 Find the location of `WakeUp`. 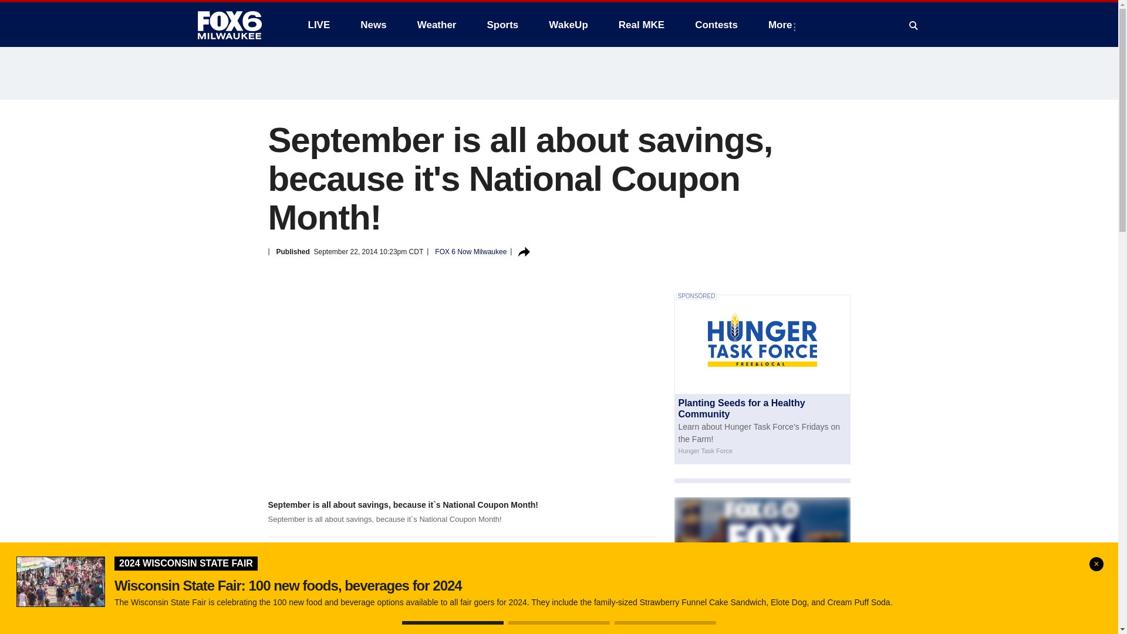

WakeUp is located at coordinates (568, 25).